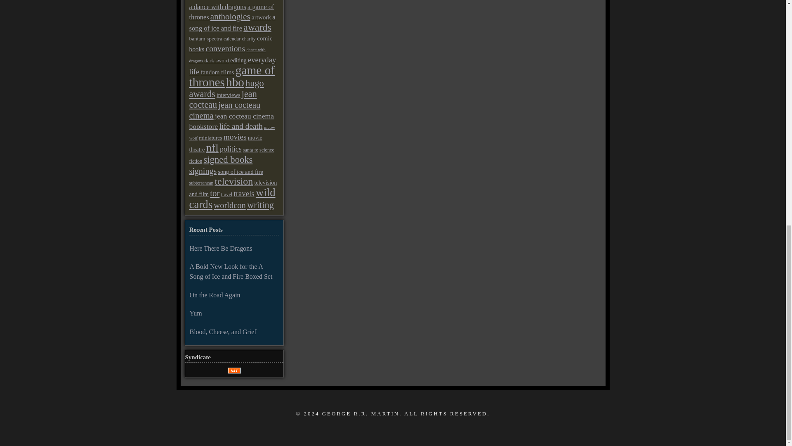  Describe the element at coordinates (205, 39) in the screenshot. I see `bantam spectra` at that location.